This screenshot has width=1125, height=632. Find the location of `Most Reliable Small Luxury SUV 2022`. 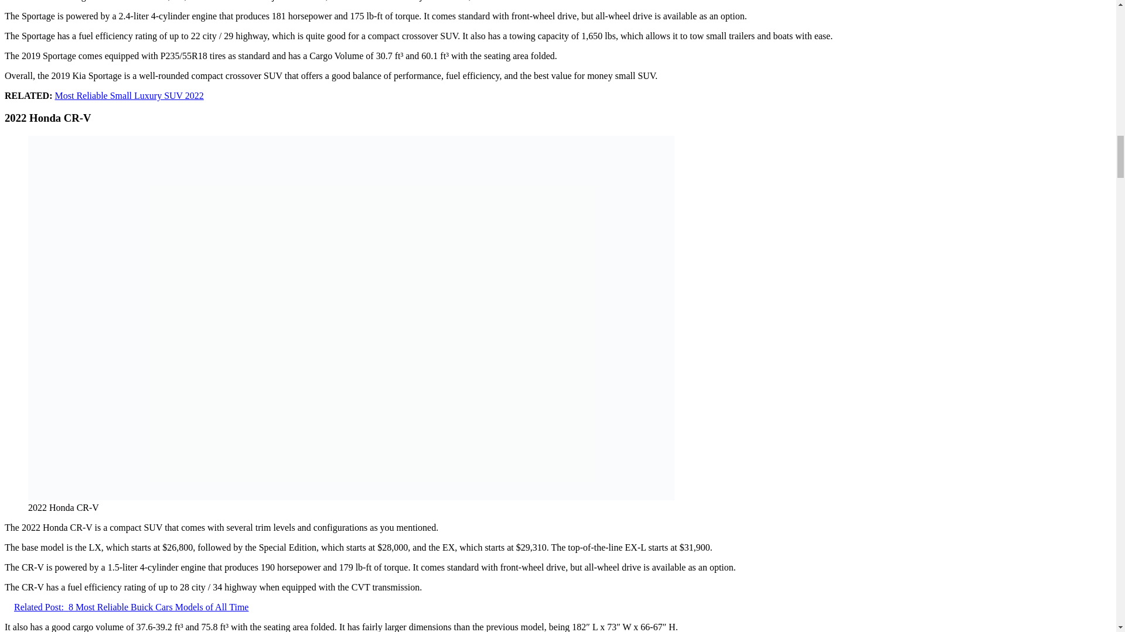

Most Reliable Small Luxury SUV 2022 is located at coordinates (129, 95).